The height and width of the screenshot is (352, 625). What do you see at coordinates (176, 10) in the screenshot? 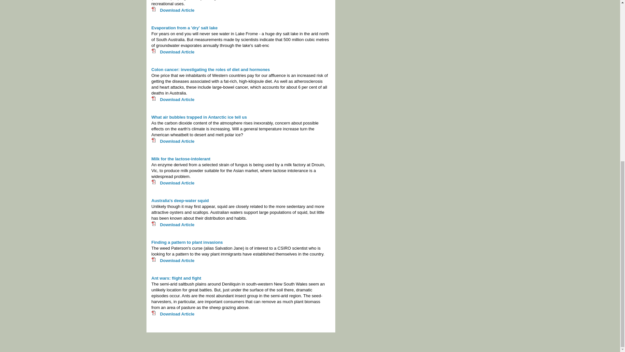
I see `Download Article` at bounding box center [176, 10].